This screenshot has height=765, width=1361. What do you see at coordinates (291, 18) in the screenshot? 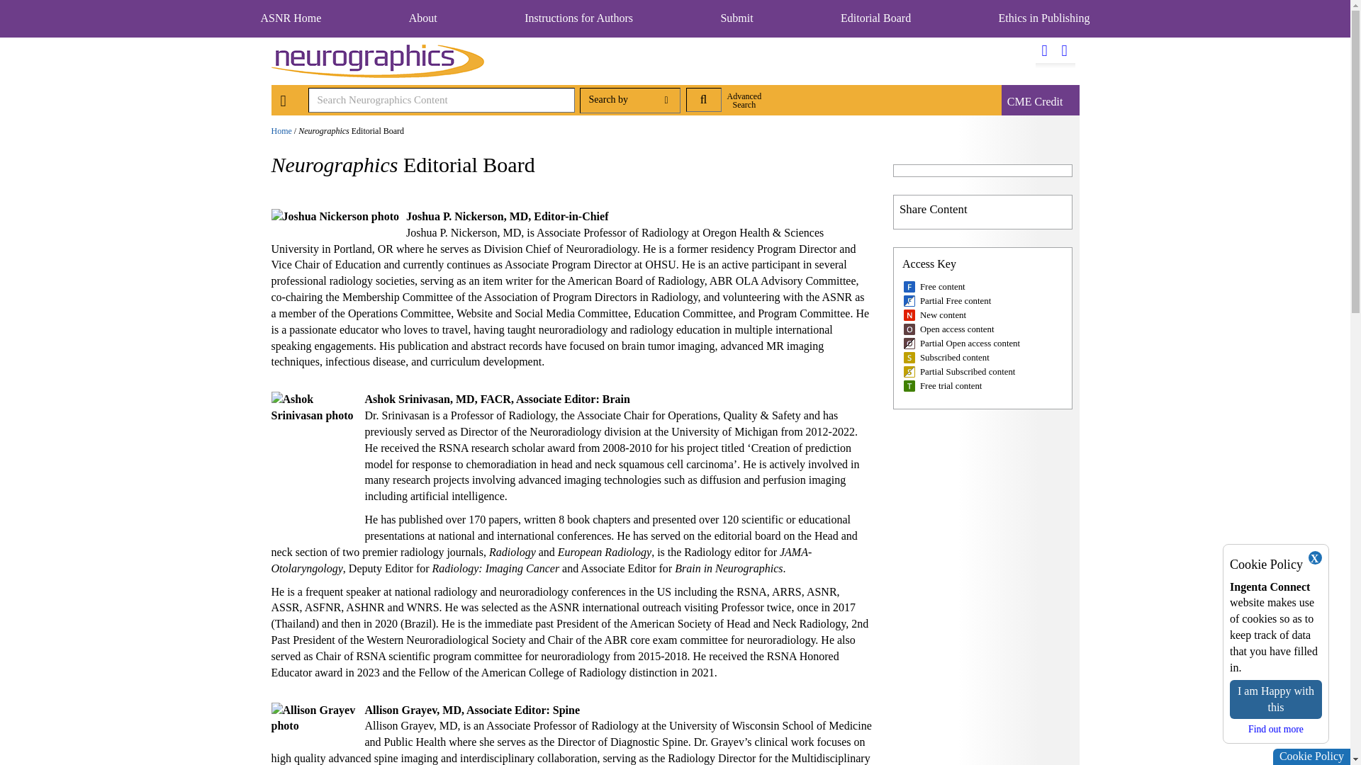
I see `American Society of Neuroradiology organisation website` at bounding box center [291, 18].